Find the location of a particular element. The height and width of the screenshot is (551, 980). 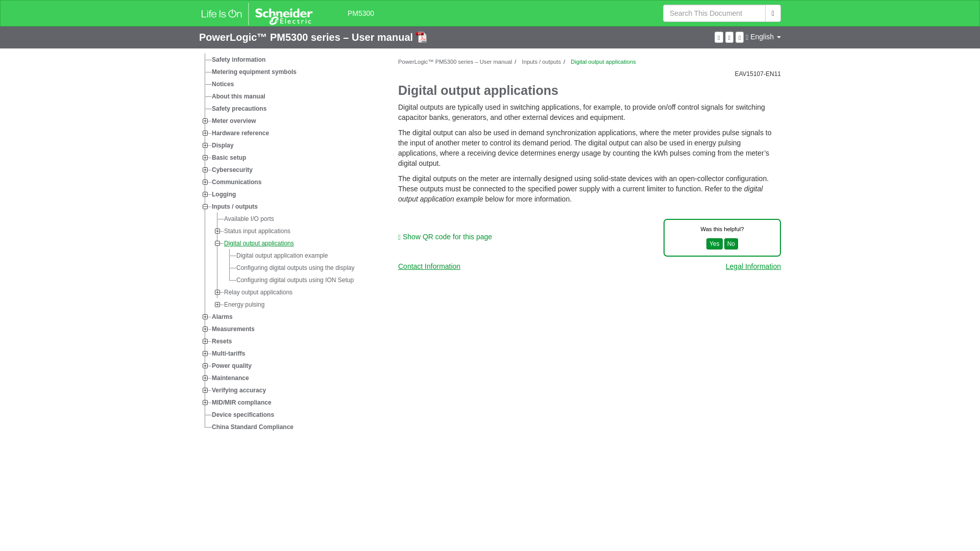

Digital output application example is located at coordinates (283, 256).